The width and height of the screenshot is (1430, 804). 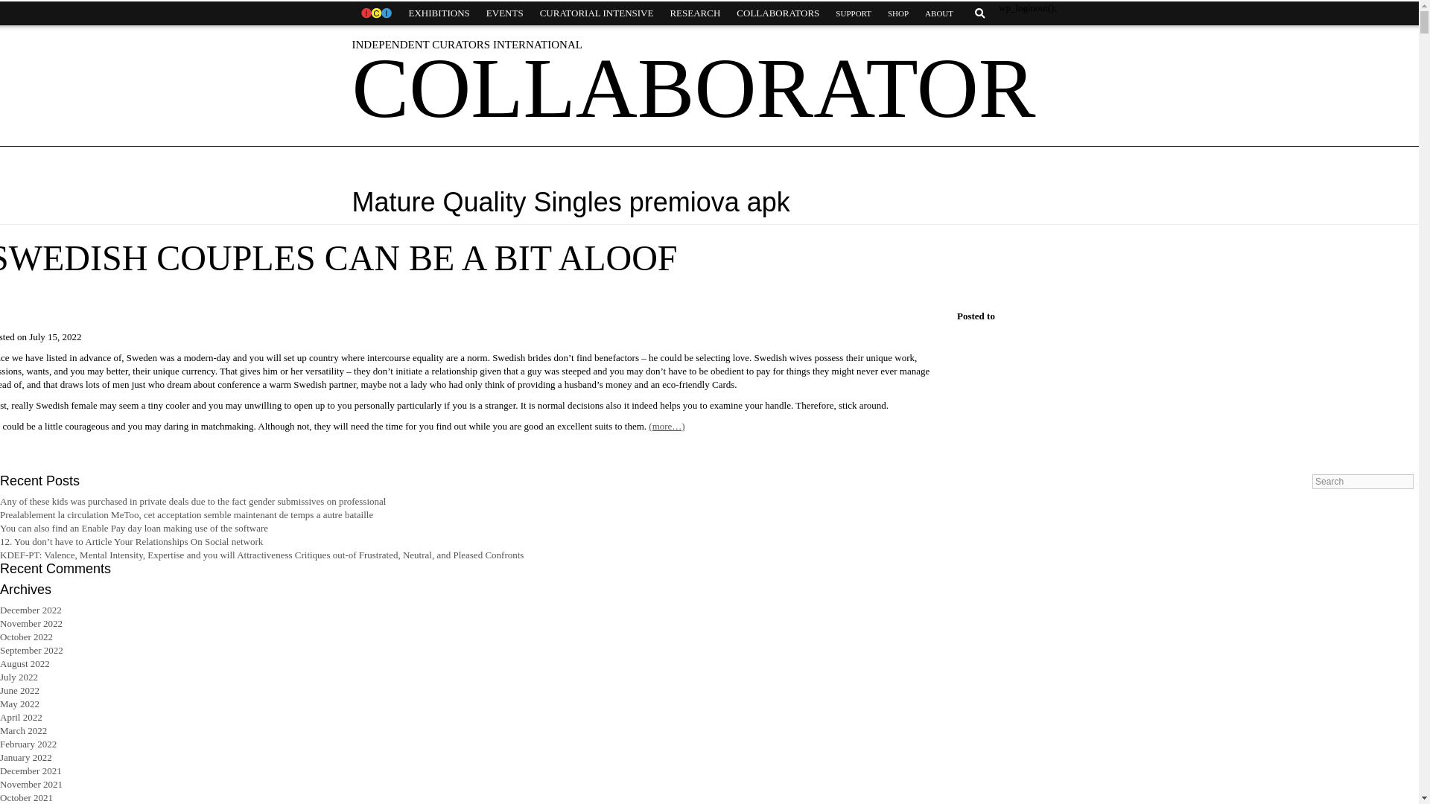 I want to click on EVENTS, so click(x=505, y=13).